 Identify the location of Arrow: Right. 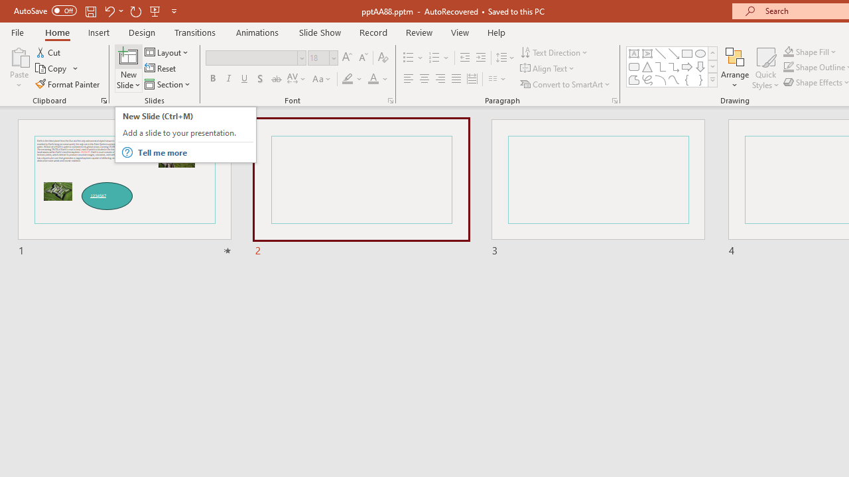
(687, 66).